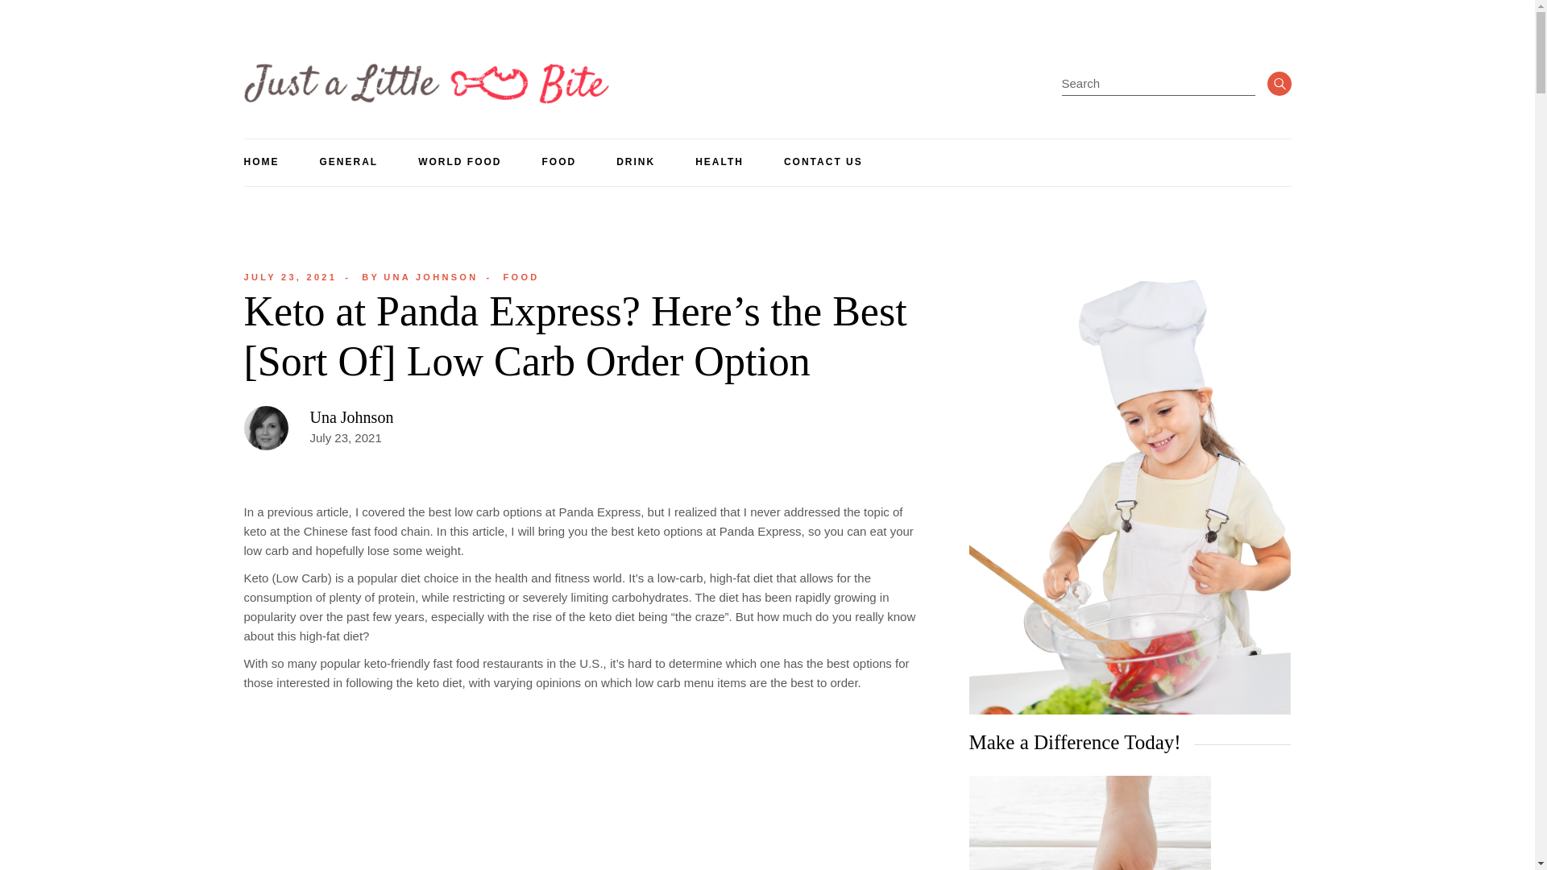 The image size is (1547, 870). I want to click on JULY 23, 2021, so click(290, 277).